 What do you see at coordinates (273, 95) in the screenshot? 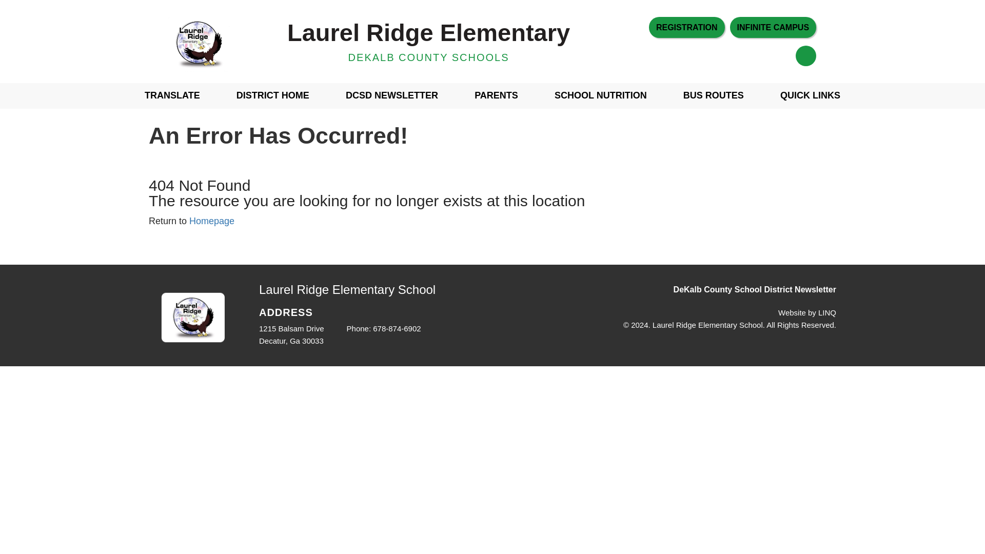
I see `DISTRICT HOME` at bounding box center [273, 95].